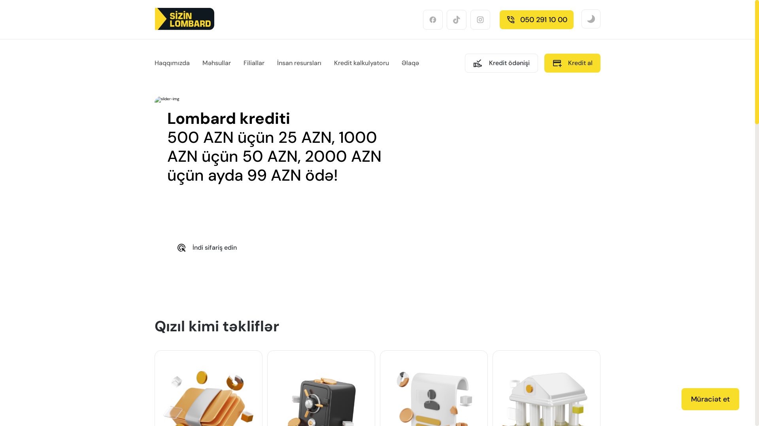 Image resolution: width=759 pixels, height=426 pixels. Describe the element at coordinates (537, 20) in the screenshot. I see `050 291 10 00` at that location.